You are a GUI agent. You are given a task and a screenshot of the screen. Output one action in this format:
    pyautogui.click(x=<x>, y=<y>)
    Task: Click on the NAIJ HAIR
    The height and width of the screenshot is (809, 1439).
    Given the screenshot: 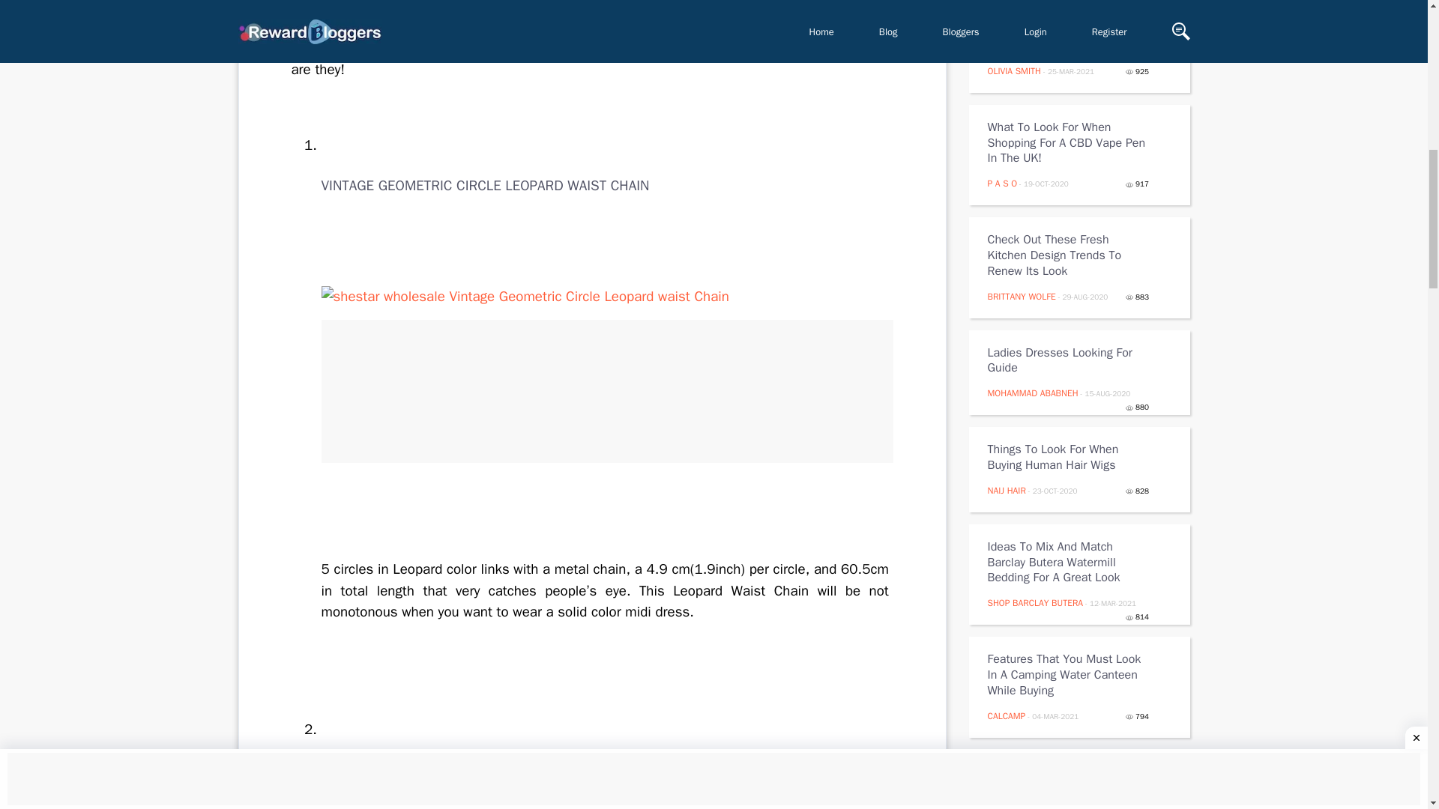 What is the action you would take?
    pyautogui.click(x=1006, y=490)
    